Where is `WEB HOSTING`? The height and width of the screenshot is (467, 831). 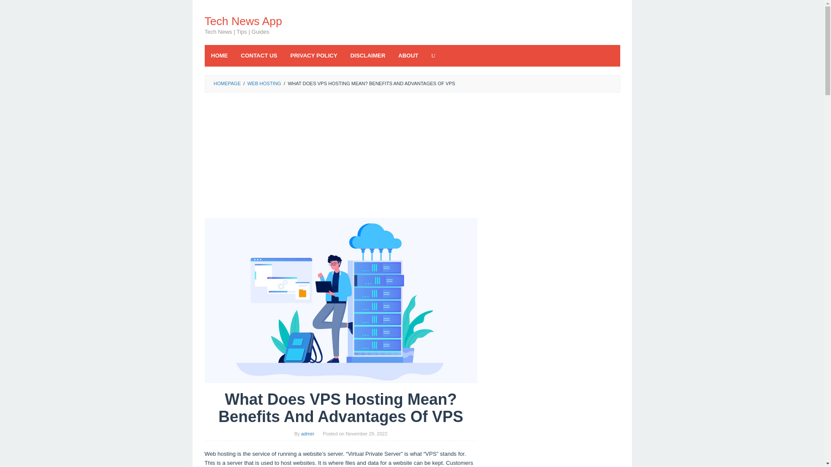 WEB HOSTING is located at coordinates (264, 83).